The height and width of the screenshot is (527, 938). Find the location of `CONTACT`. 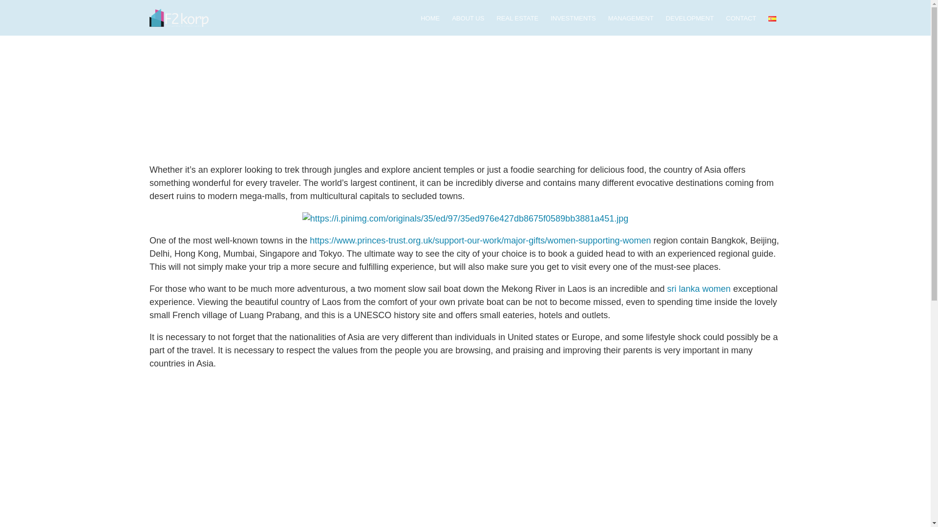

CONTACT is located at coordinates (741, 19).